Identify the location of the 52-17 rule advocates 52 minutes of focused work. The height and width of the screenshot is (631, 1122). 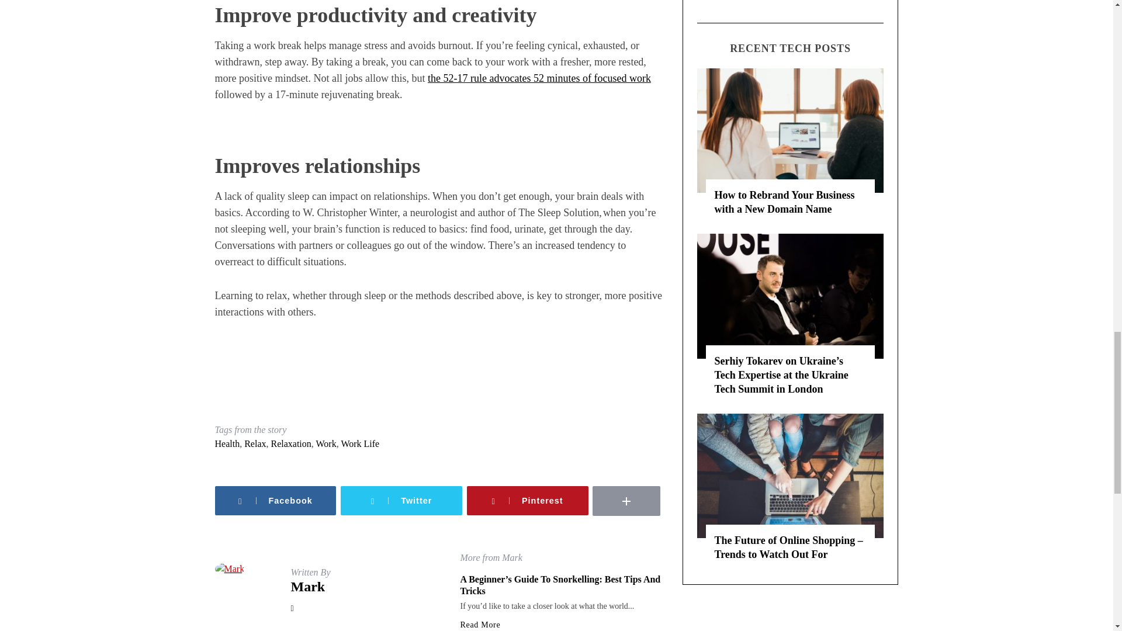
(539, 78).